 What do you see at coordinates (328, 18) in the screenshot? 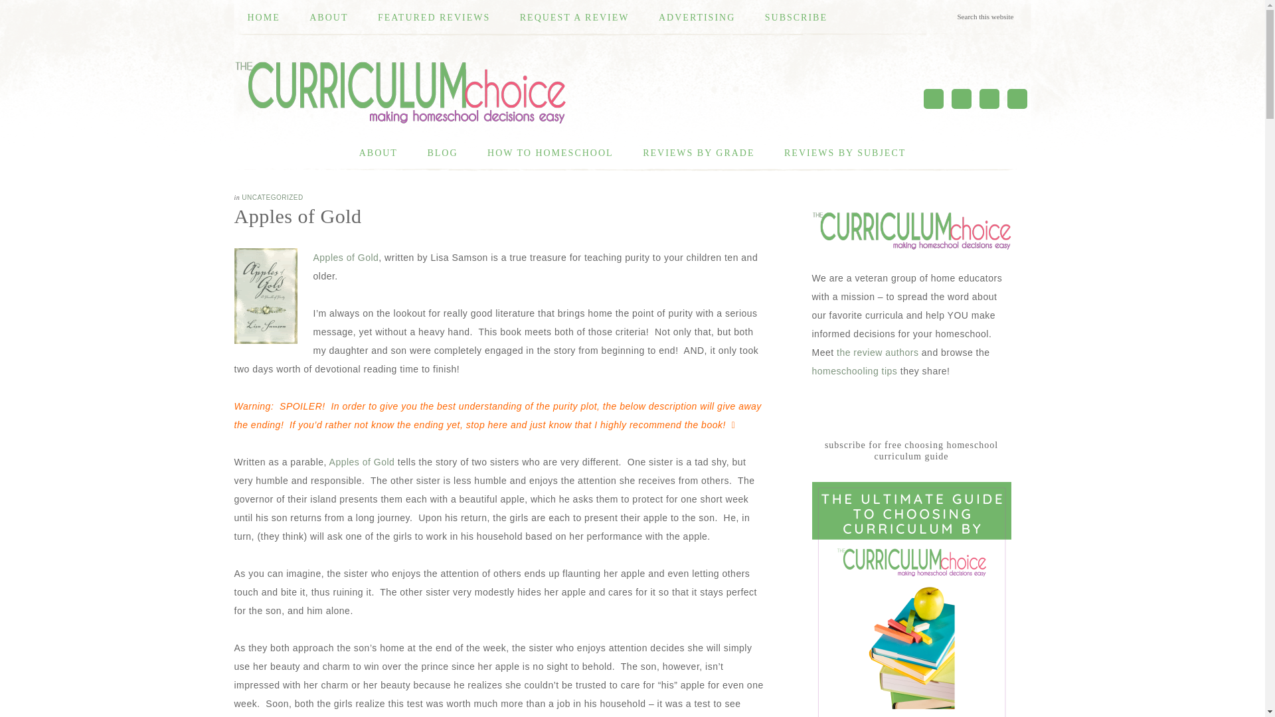
I see `ABOUT` at bounding box center [328, 18].